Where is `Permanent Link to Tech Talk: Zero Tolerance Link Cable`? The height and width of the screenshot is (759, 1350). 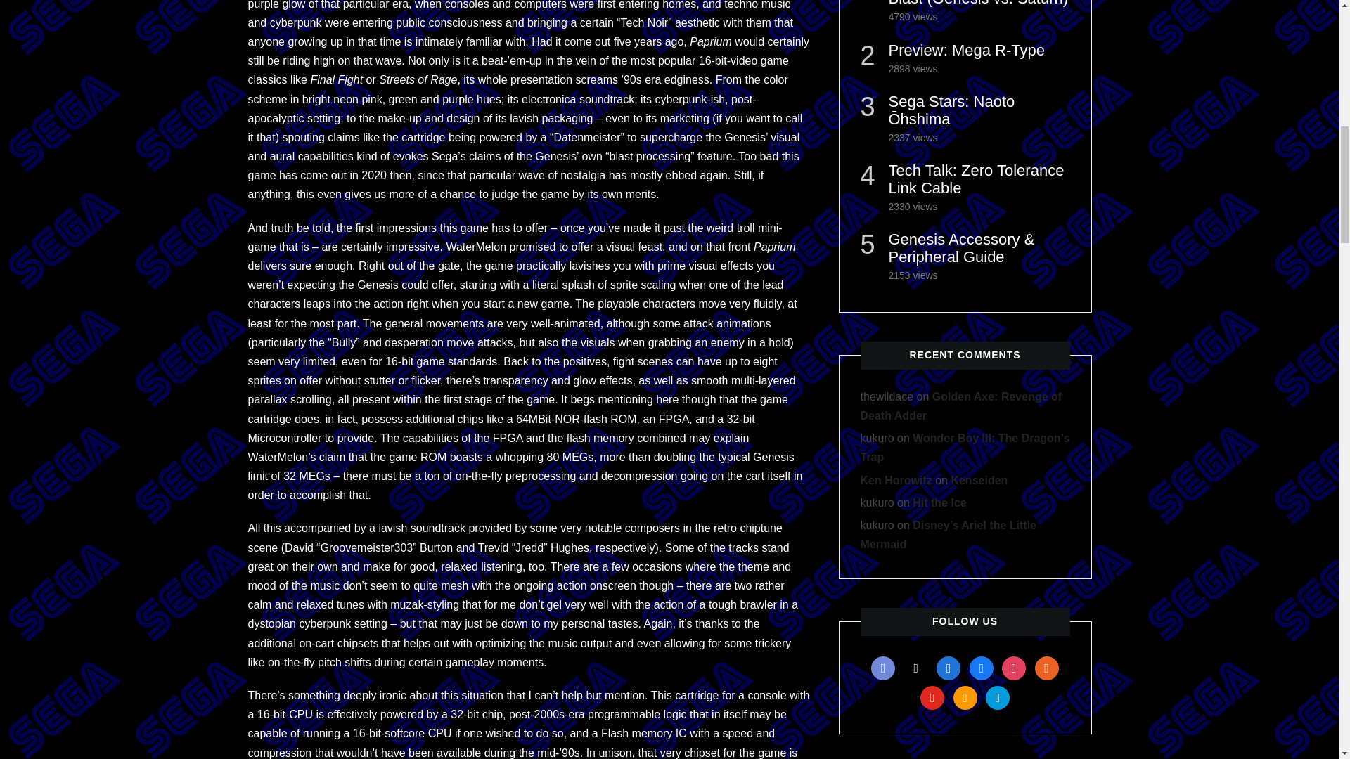
Permanent Link to Tech Talk: Zero Tolerance Link Cable is located at coordinates (976, 179).